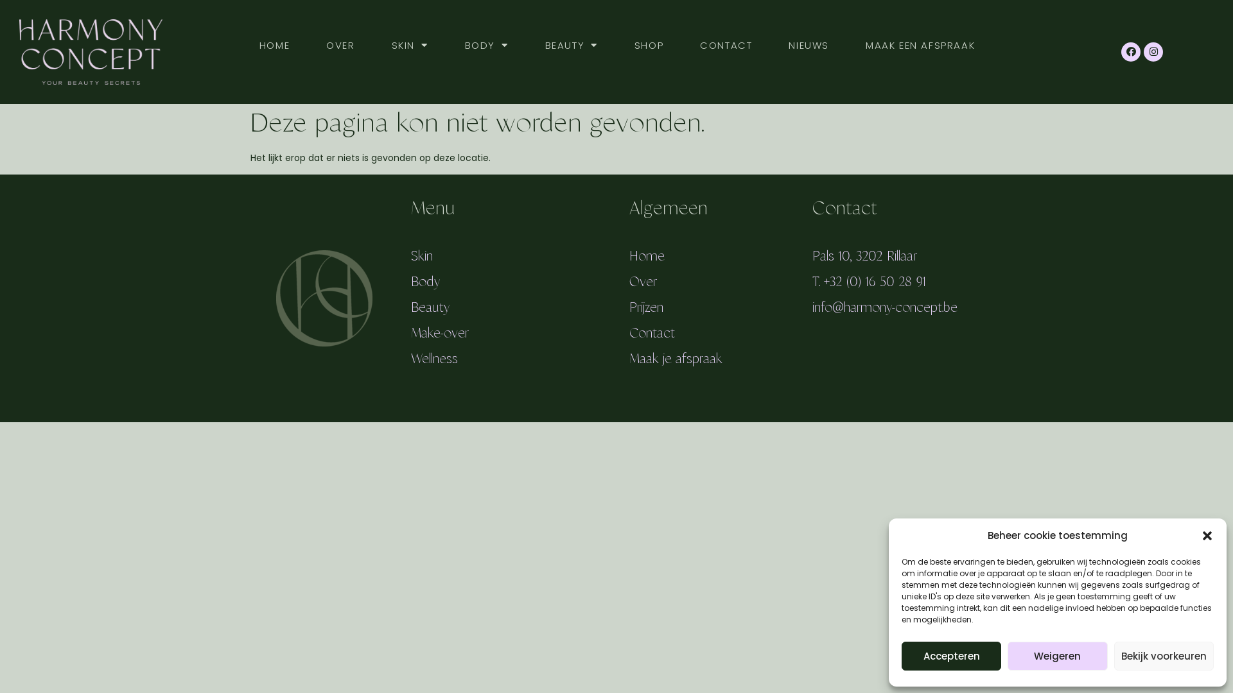  What do you see at coordinates (422, 257) in the screenshot?
I see `Skin` at bounding box center [422, 257].